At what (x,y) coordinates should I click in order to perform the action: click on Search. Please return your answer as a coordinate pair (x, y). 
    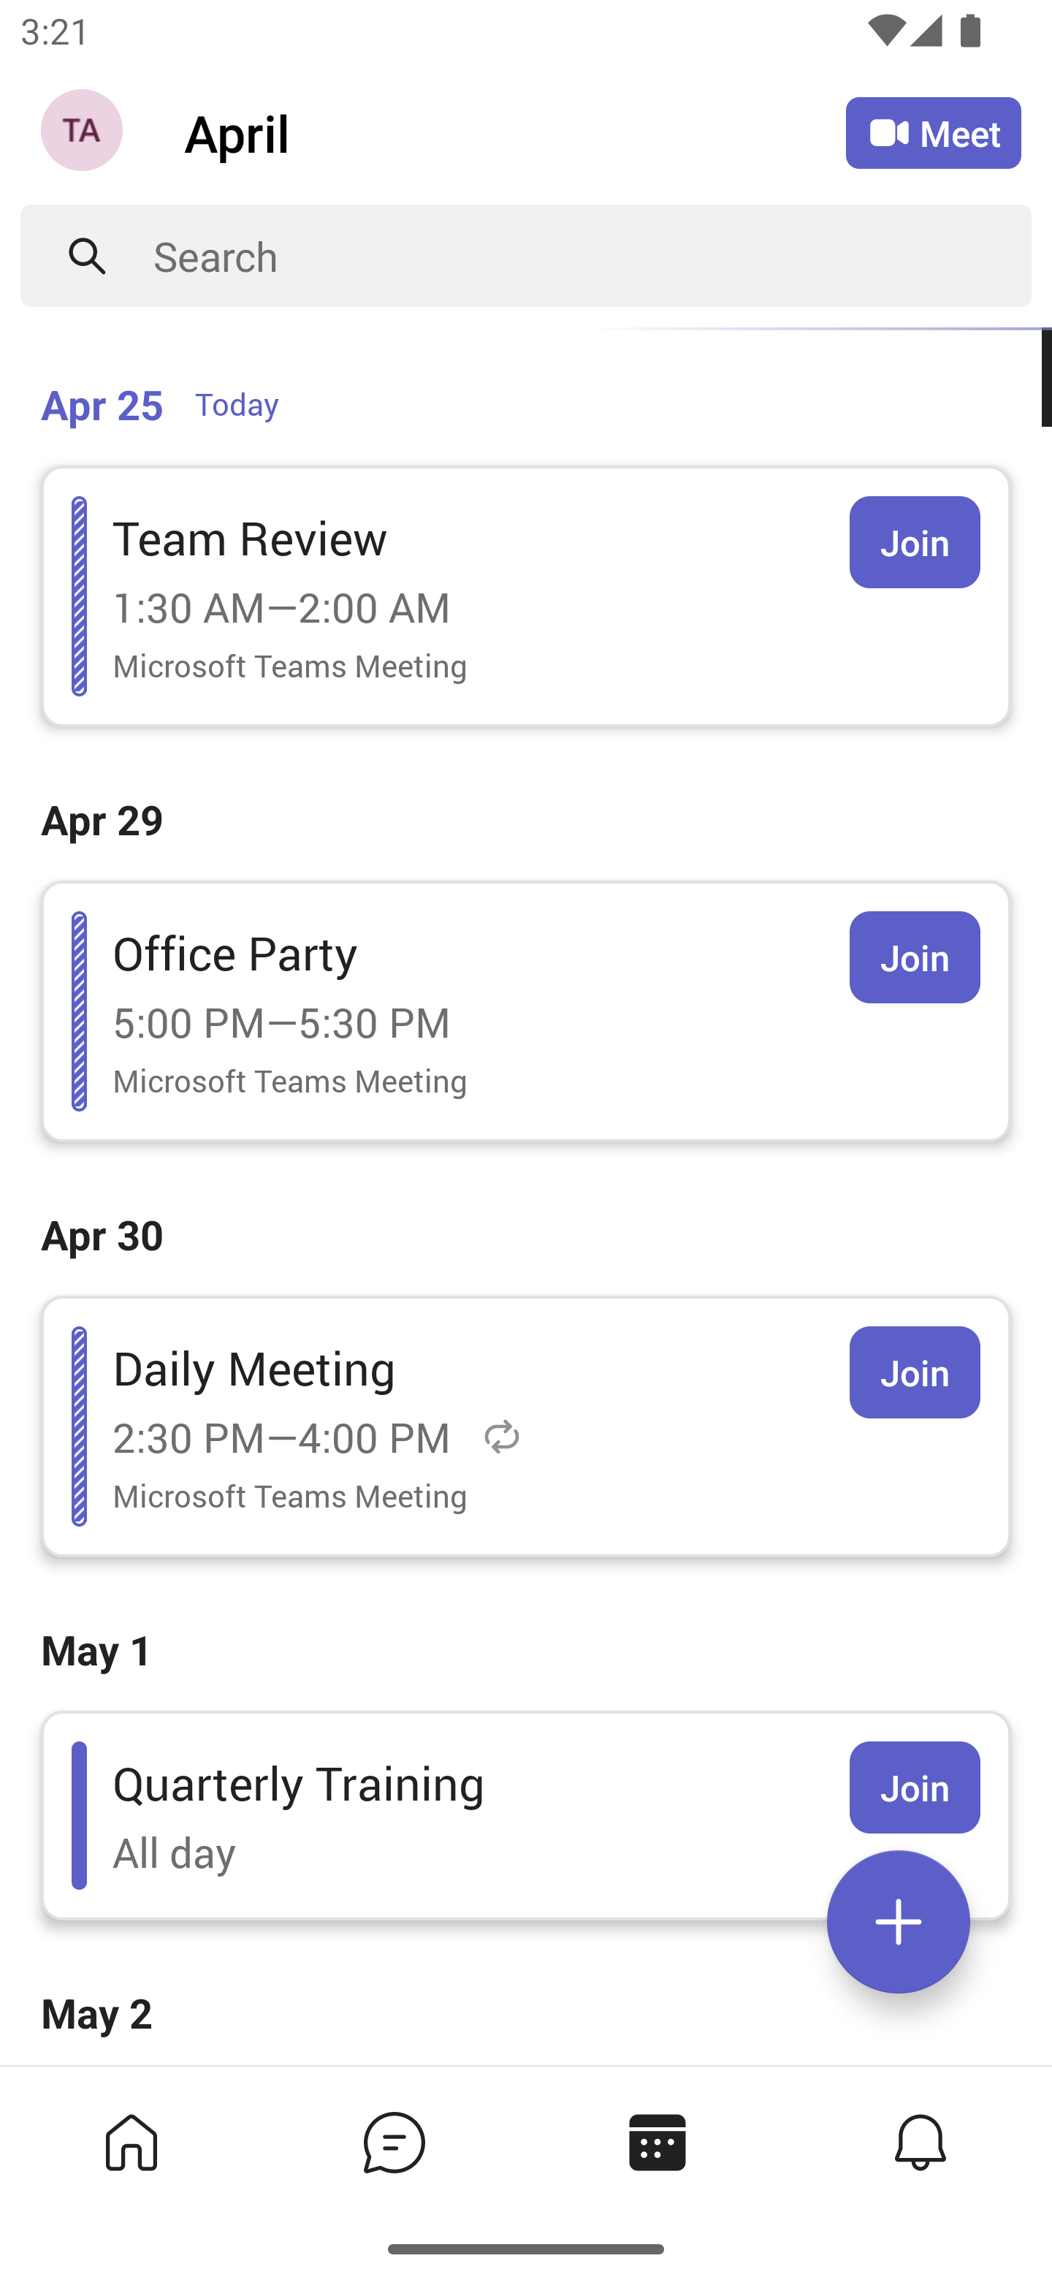
    Looking at the image, I should click on (592, 256).